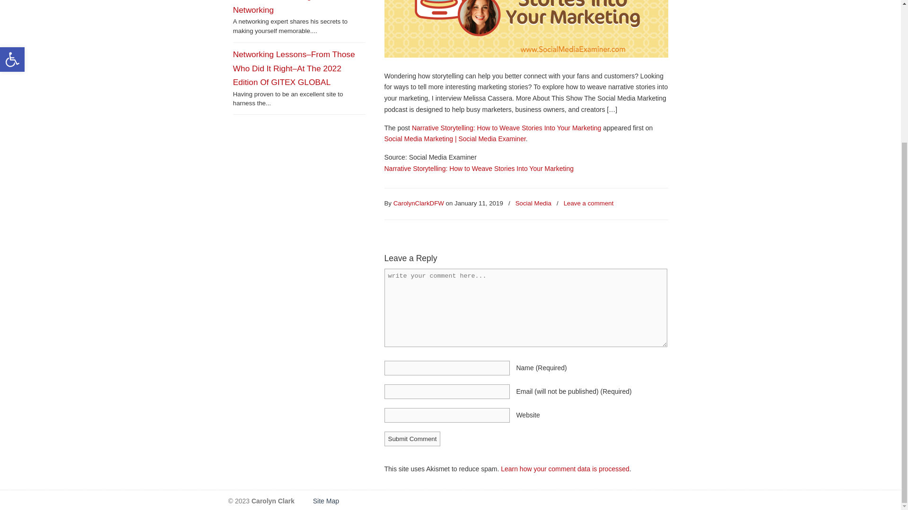  What do you see at coordinates (295, 8) in the screenshot?
I see `How to Not Be Boring While You're Networking` at bounding box center [295, 8].